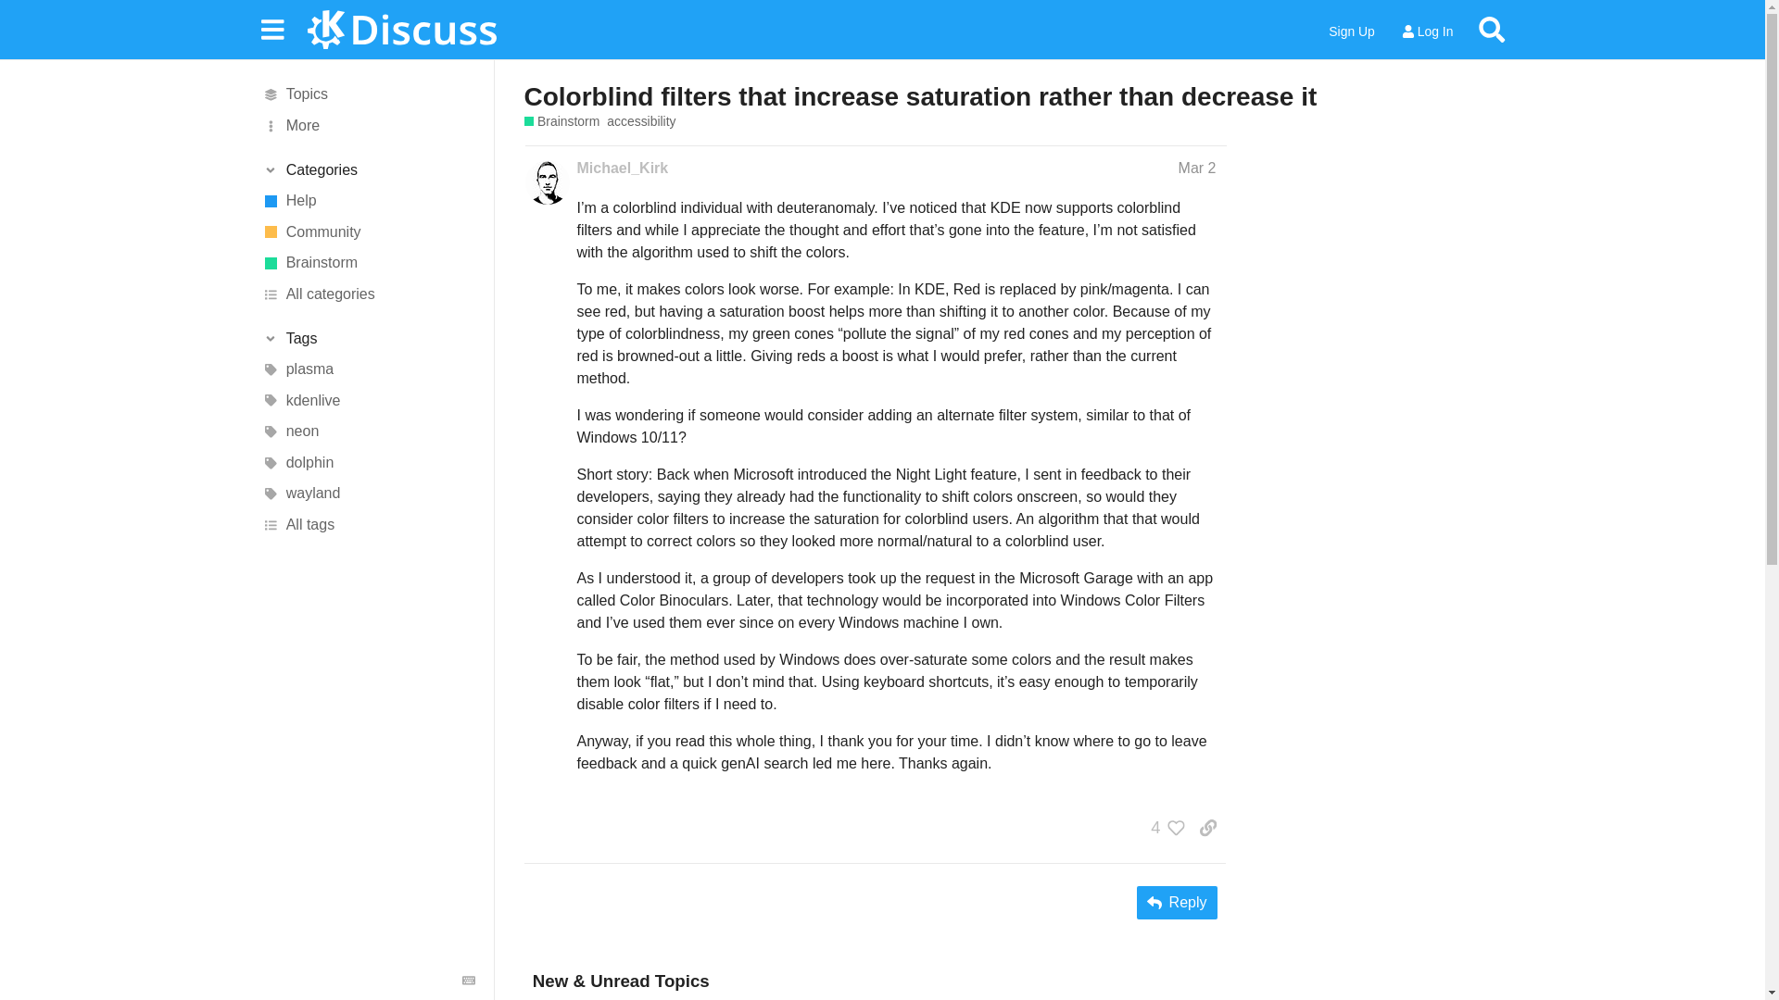  I want to click on Community, so click(368, 231).